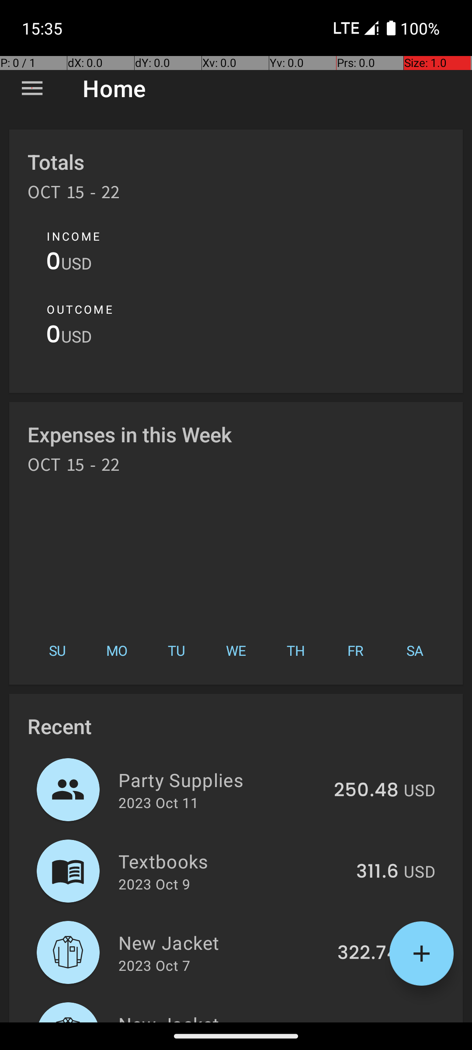 The image size is (472, 1050). Describe the element at coordinates (368, 953) in the screenshot. I see `322.74` at that location.